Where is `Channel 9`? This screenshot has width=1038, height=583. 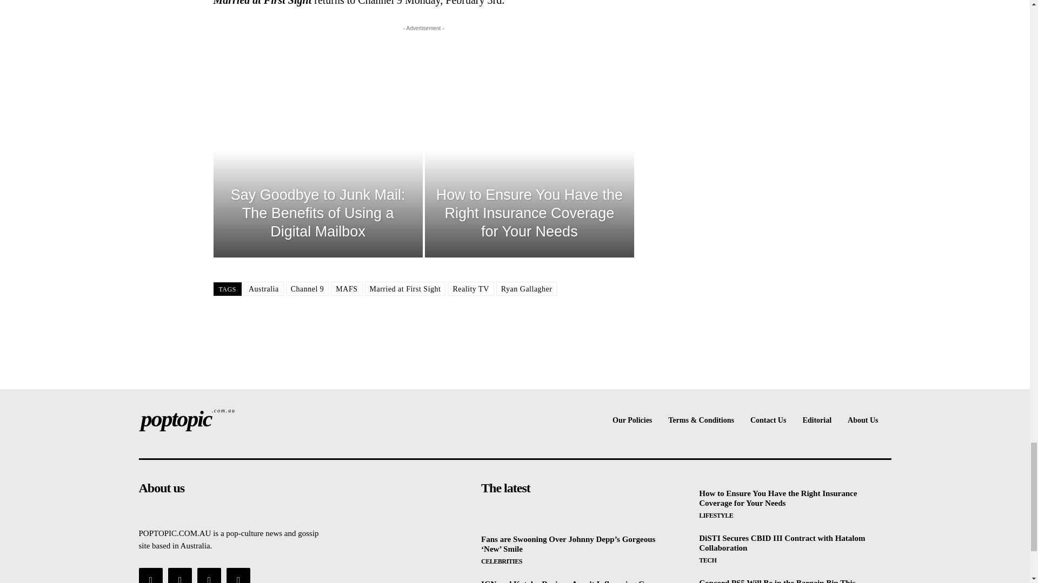 Channel 9 is located at coordinates (227, 419).